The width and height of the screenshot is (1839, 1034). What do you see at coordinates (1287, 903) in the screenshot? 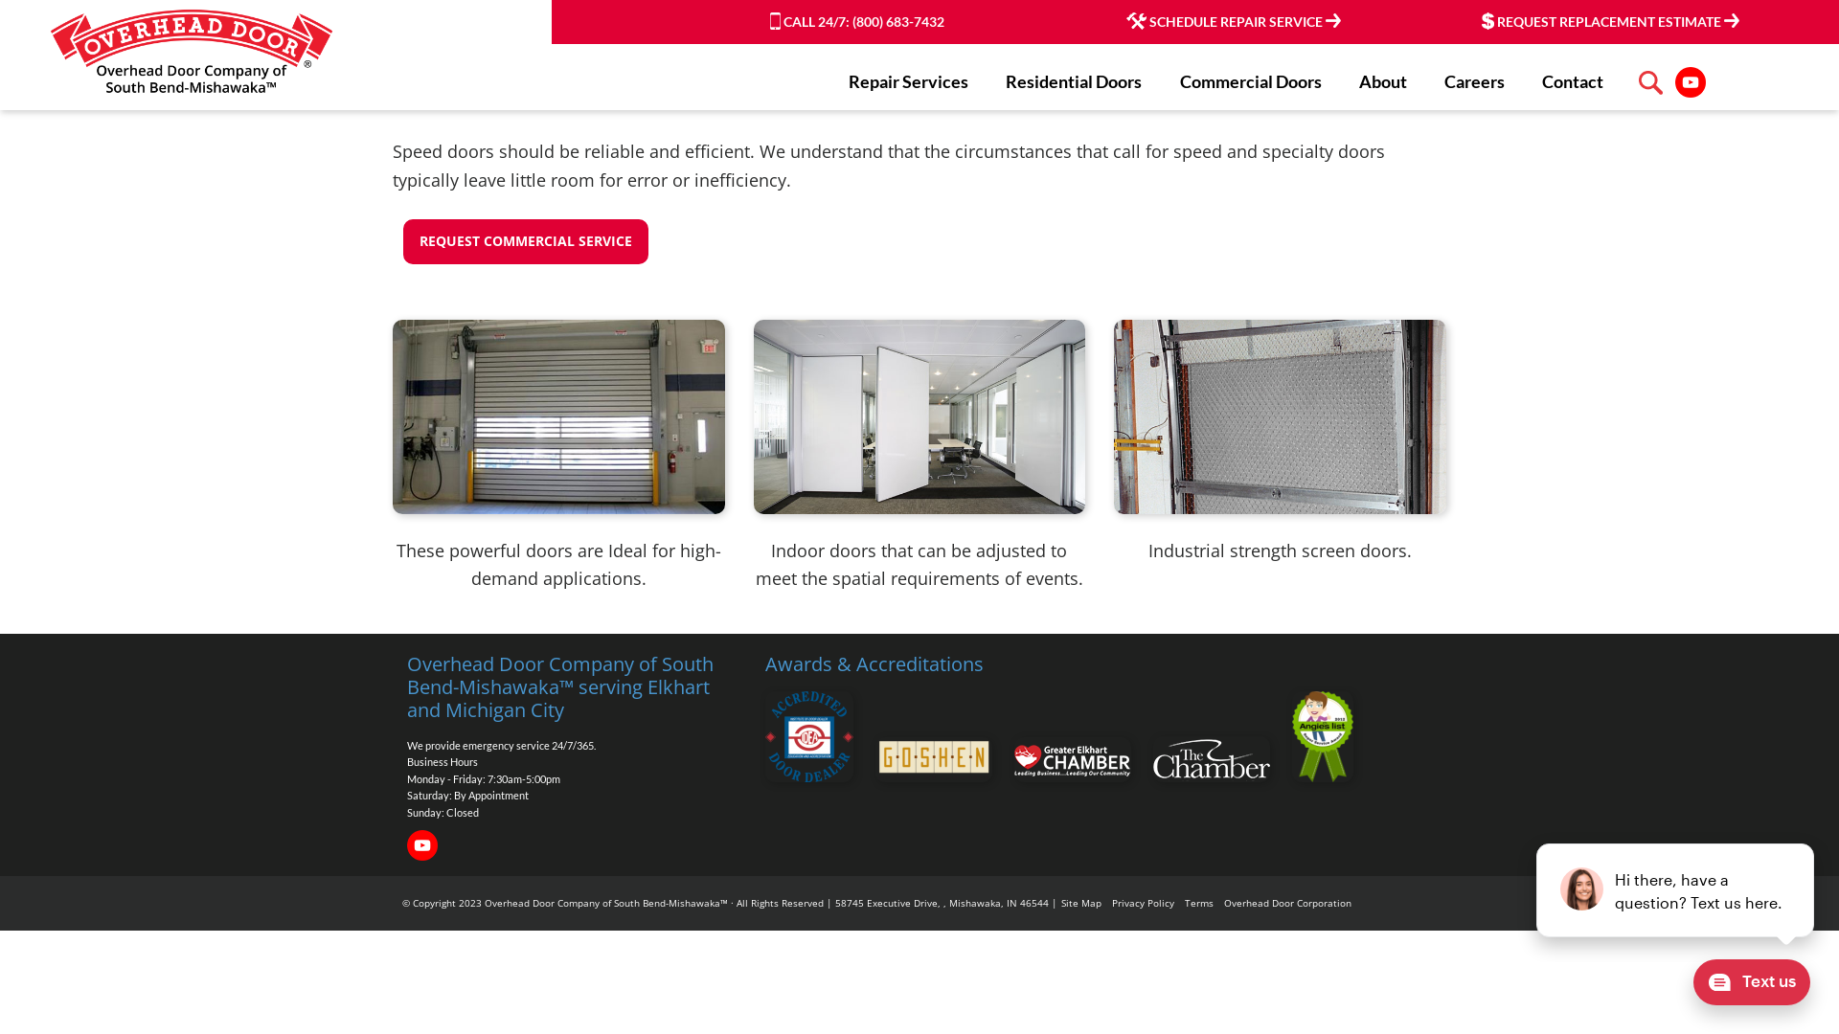
I see `Overhead Door Corporation` at bounding box center [1287, 903].